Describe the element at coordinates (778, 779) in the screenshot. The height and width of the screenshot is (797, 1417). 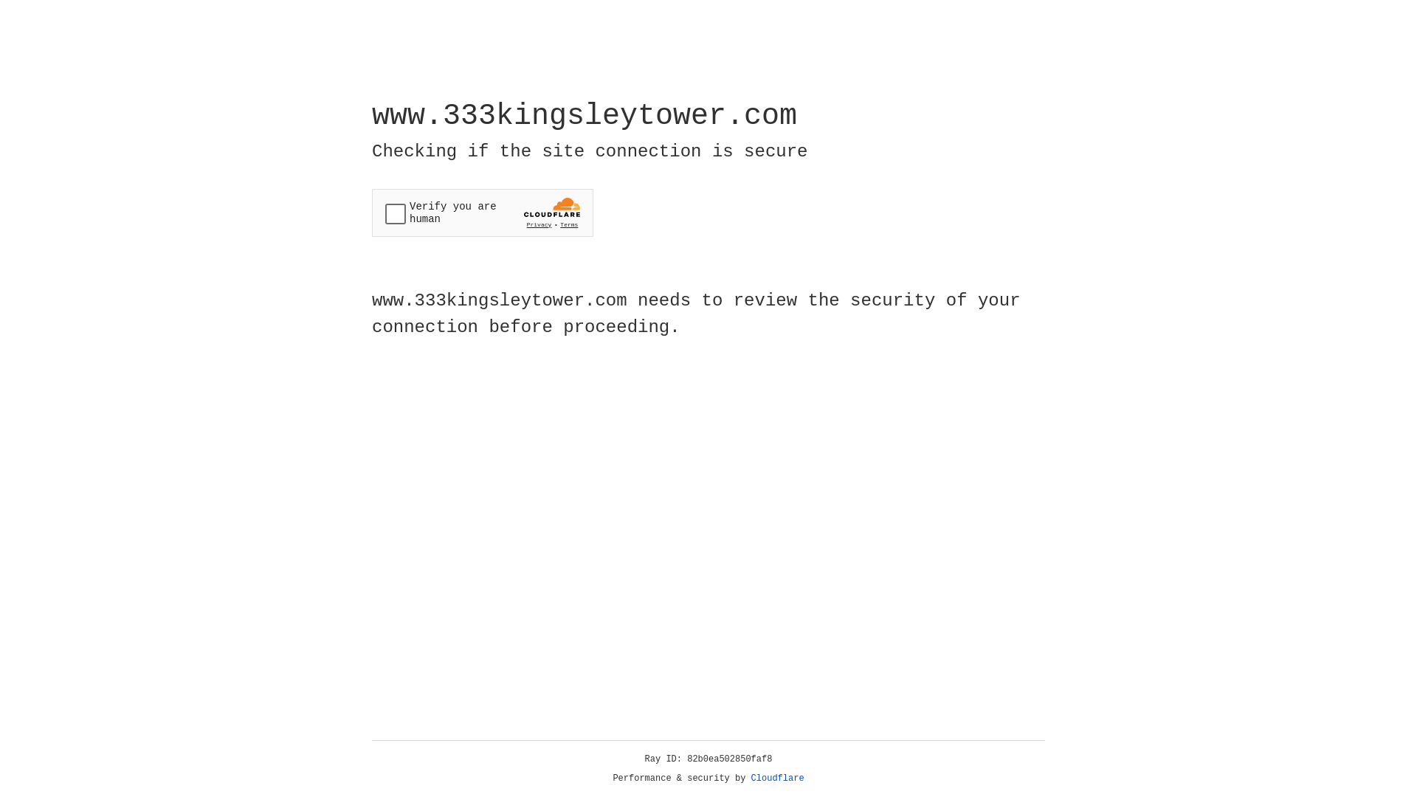
I see `Cloudflare` at that location.